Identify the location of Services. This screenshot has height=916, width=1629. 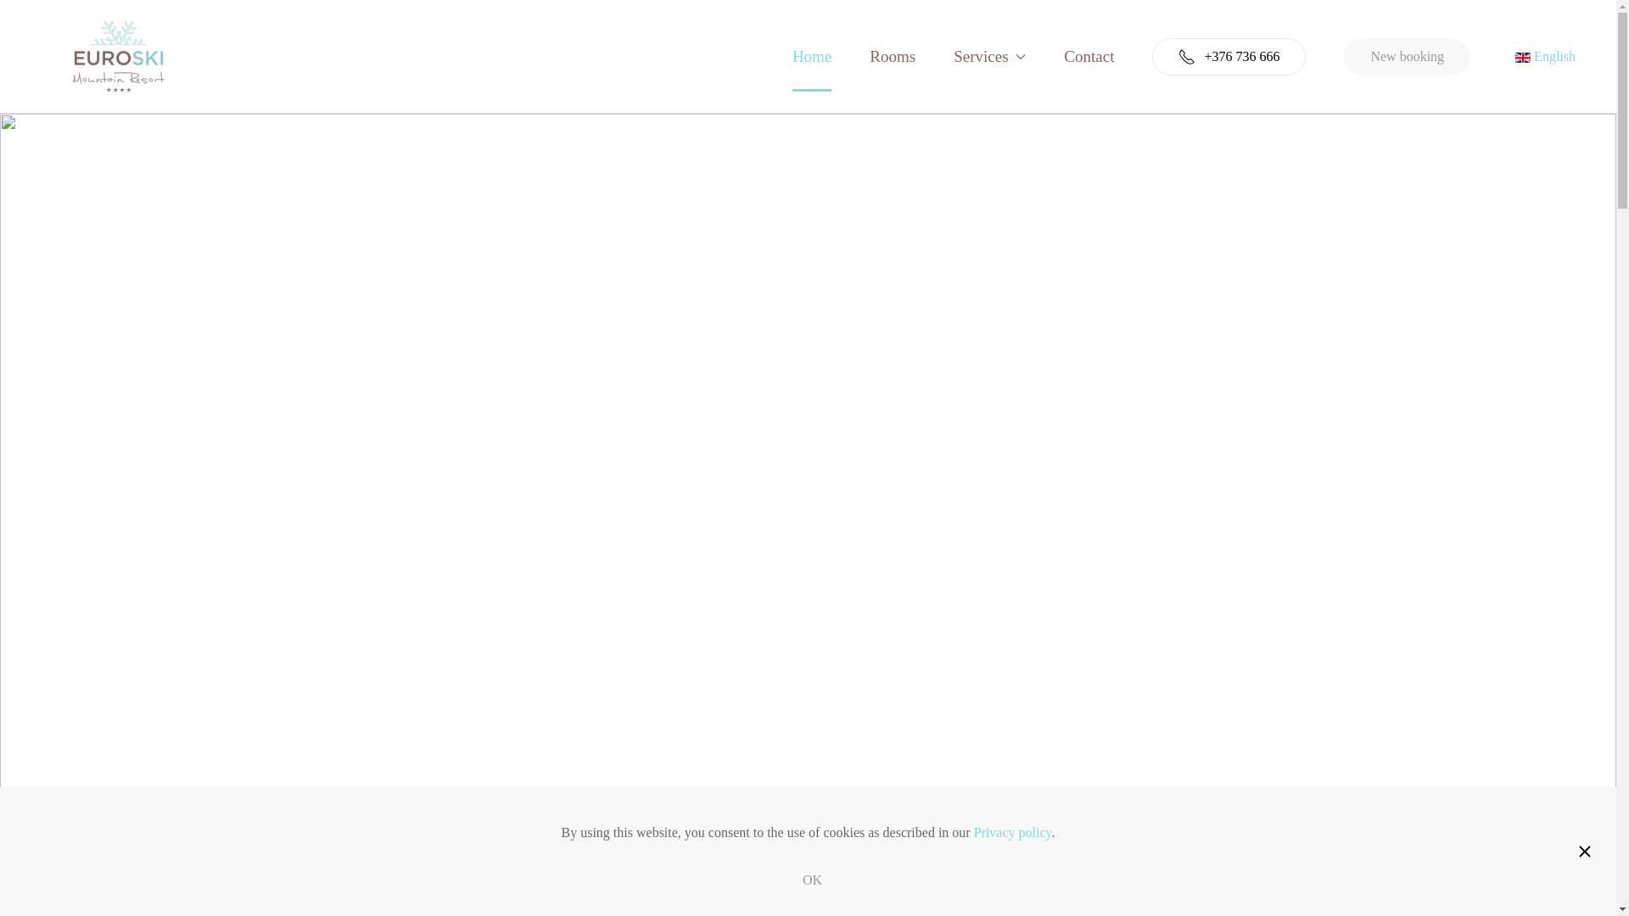
(989, 55).